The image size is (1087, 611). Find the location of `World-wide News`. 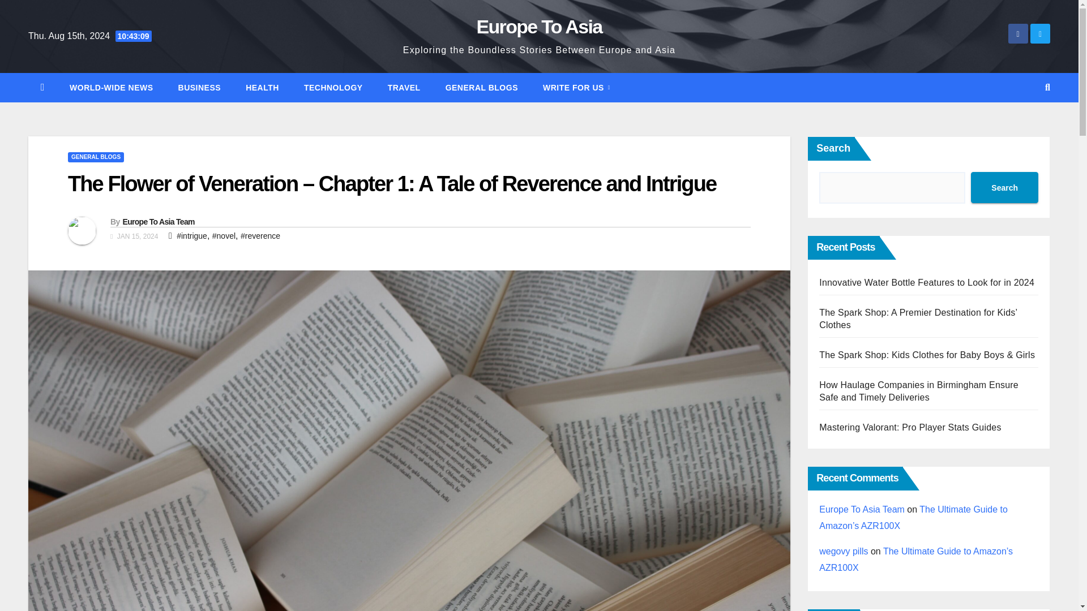

World-wide News is located at coordinates (111, 87).